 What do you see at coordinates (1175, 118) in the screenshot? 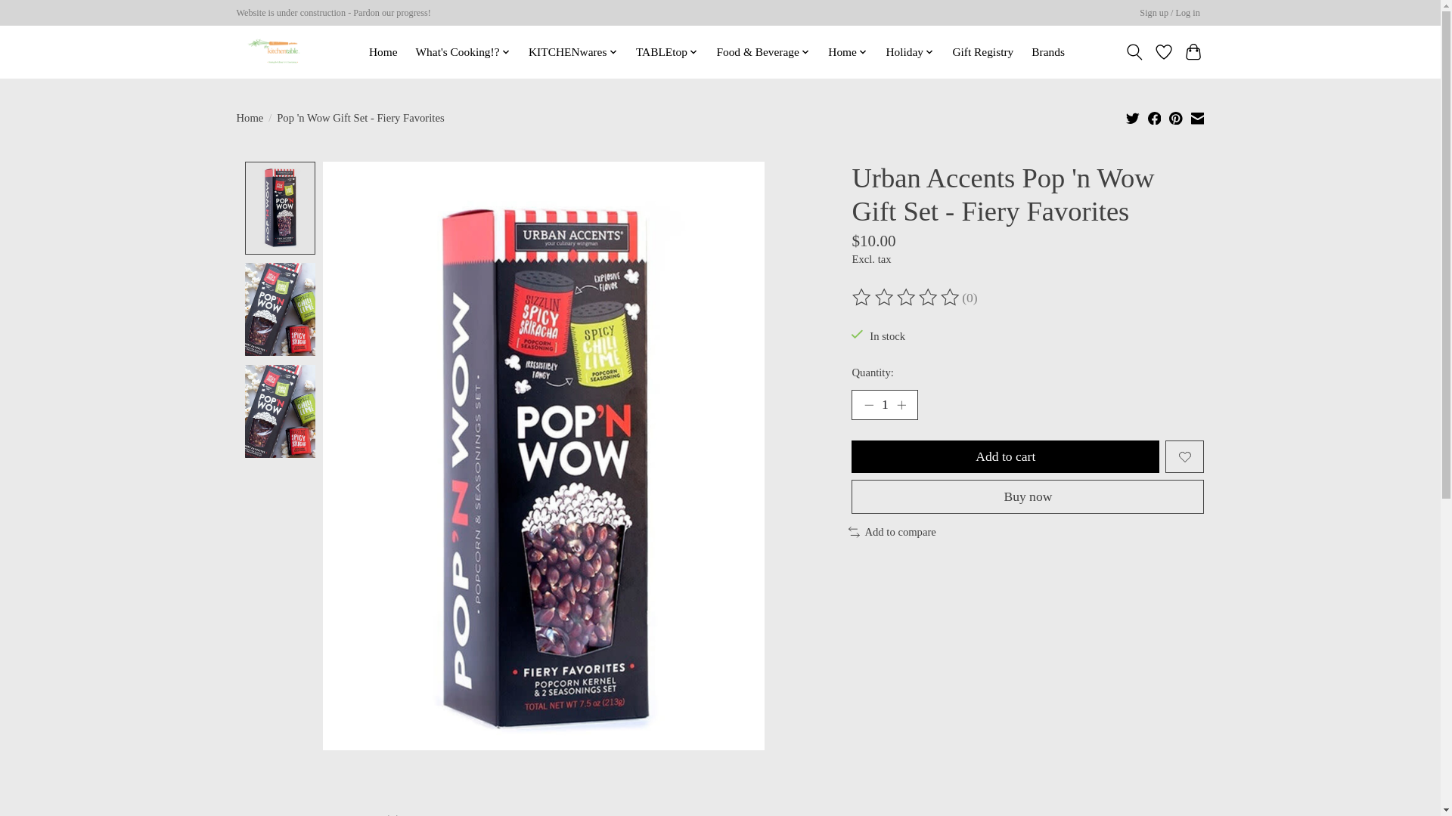
I see `Share on Pinterest` at bounding box center [1175, 118].